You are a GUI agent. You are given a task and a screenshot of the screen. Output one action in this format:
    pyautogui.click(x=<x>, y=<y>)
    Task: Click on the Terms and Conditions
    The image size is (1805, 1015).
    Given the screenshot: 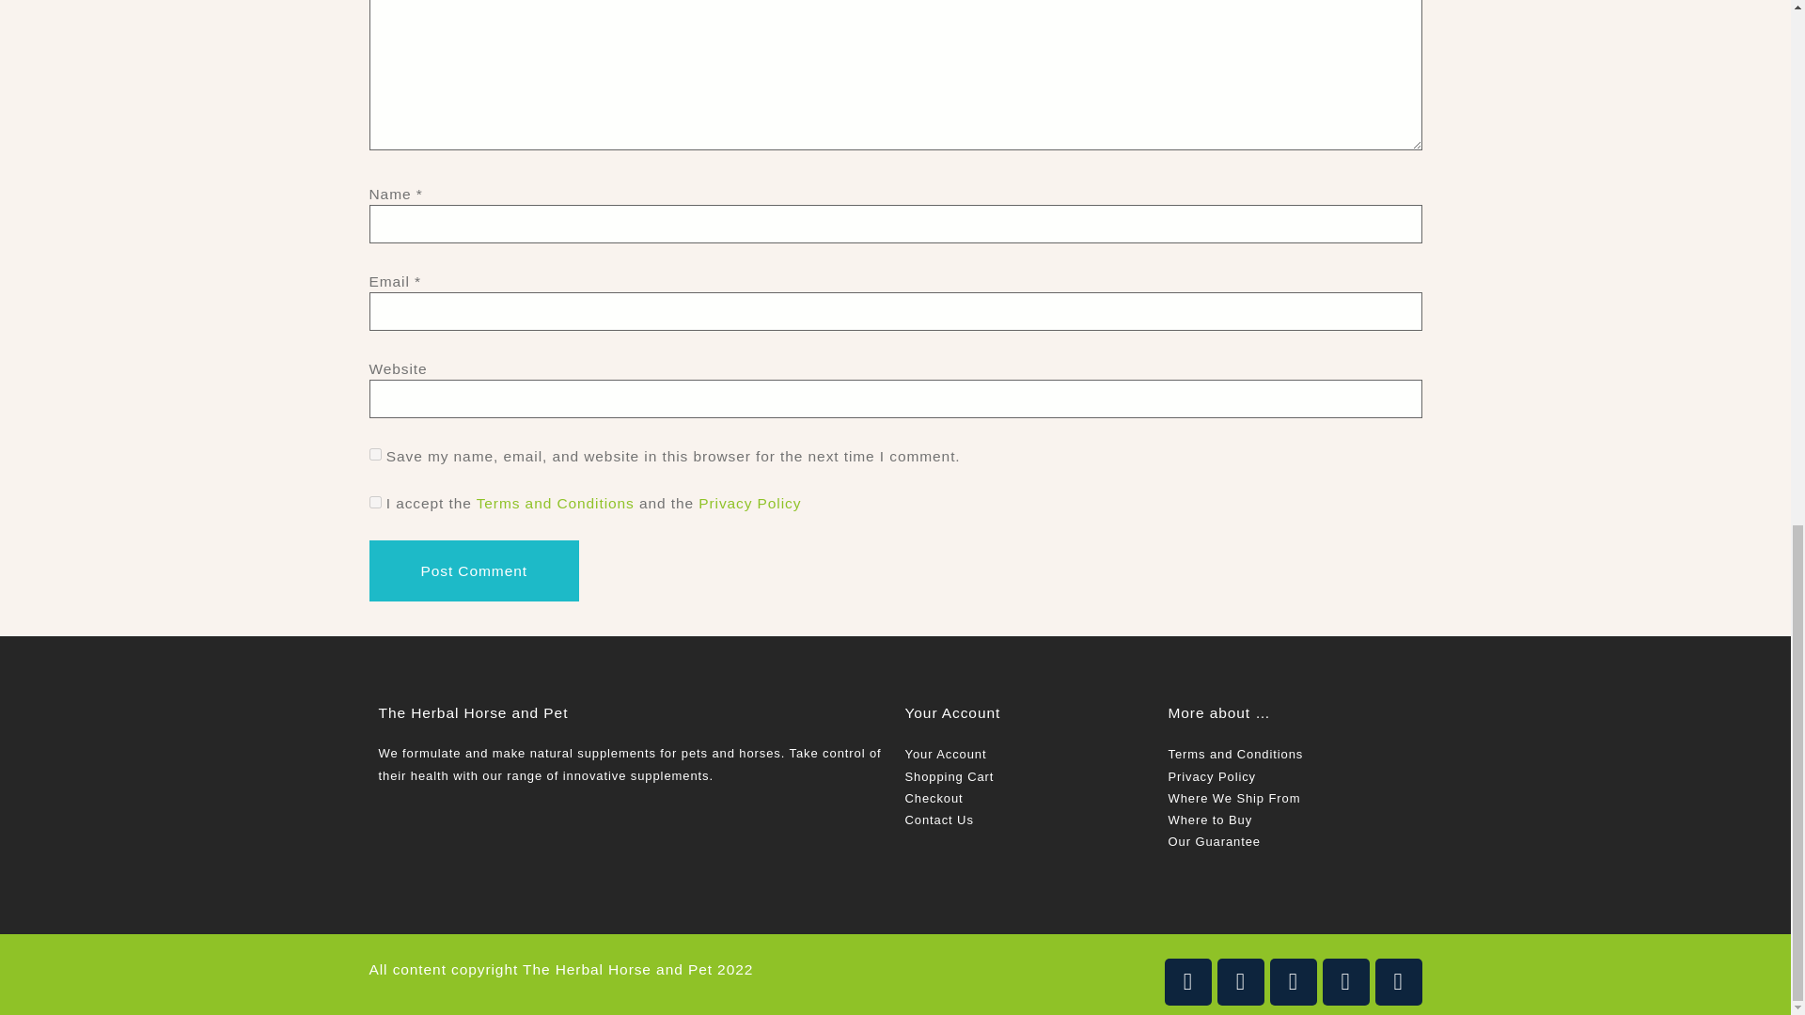 What is the action you would take?
    pyautogui.click(x=1235, y=754)
    